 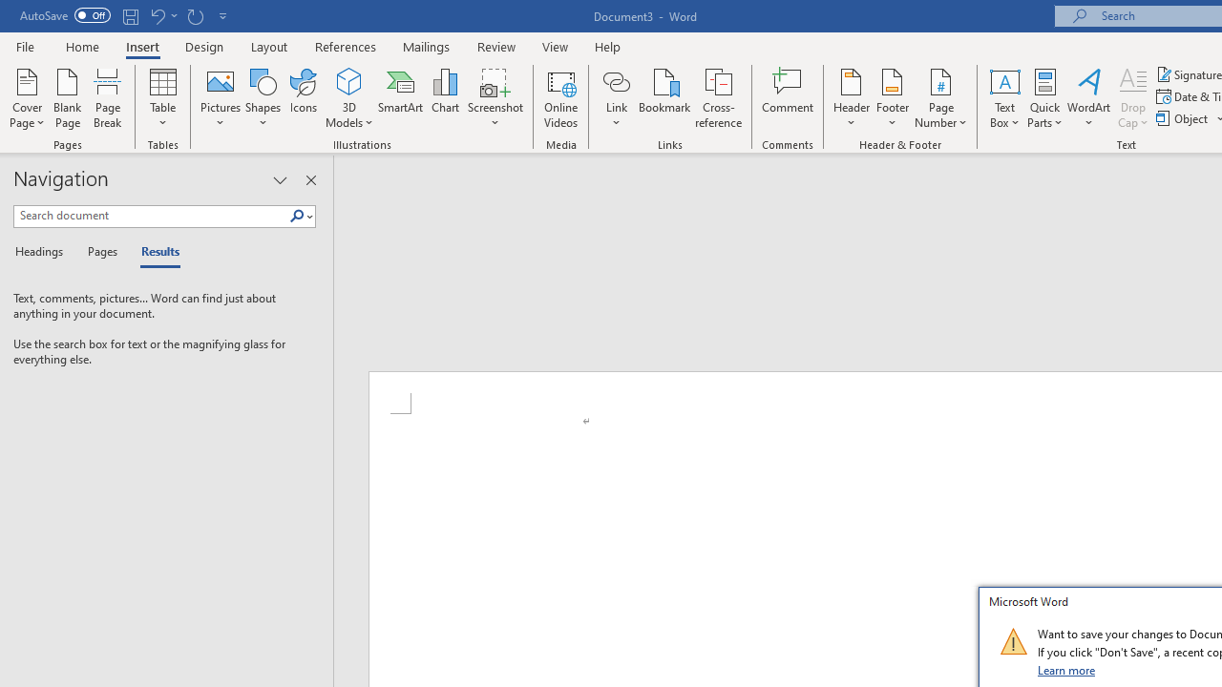 What do you see at coordinates (220, 97) in the screenshot?
I see `Pictures` at bounding box center [220, 97].